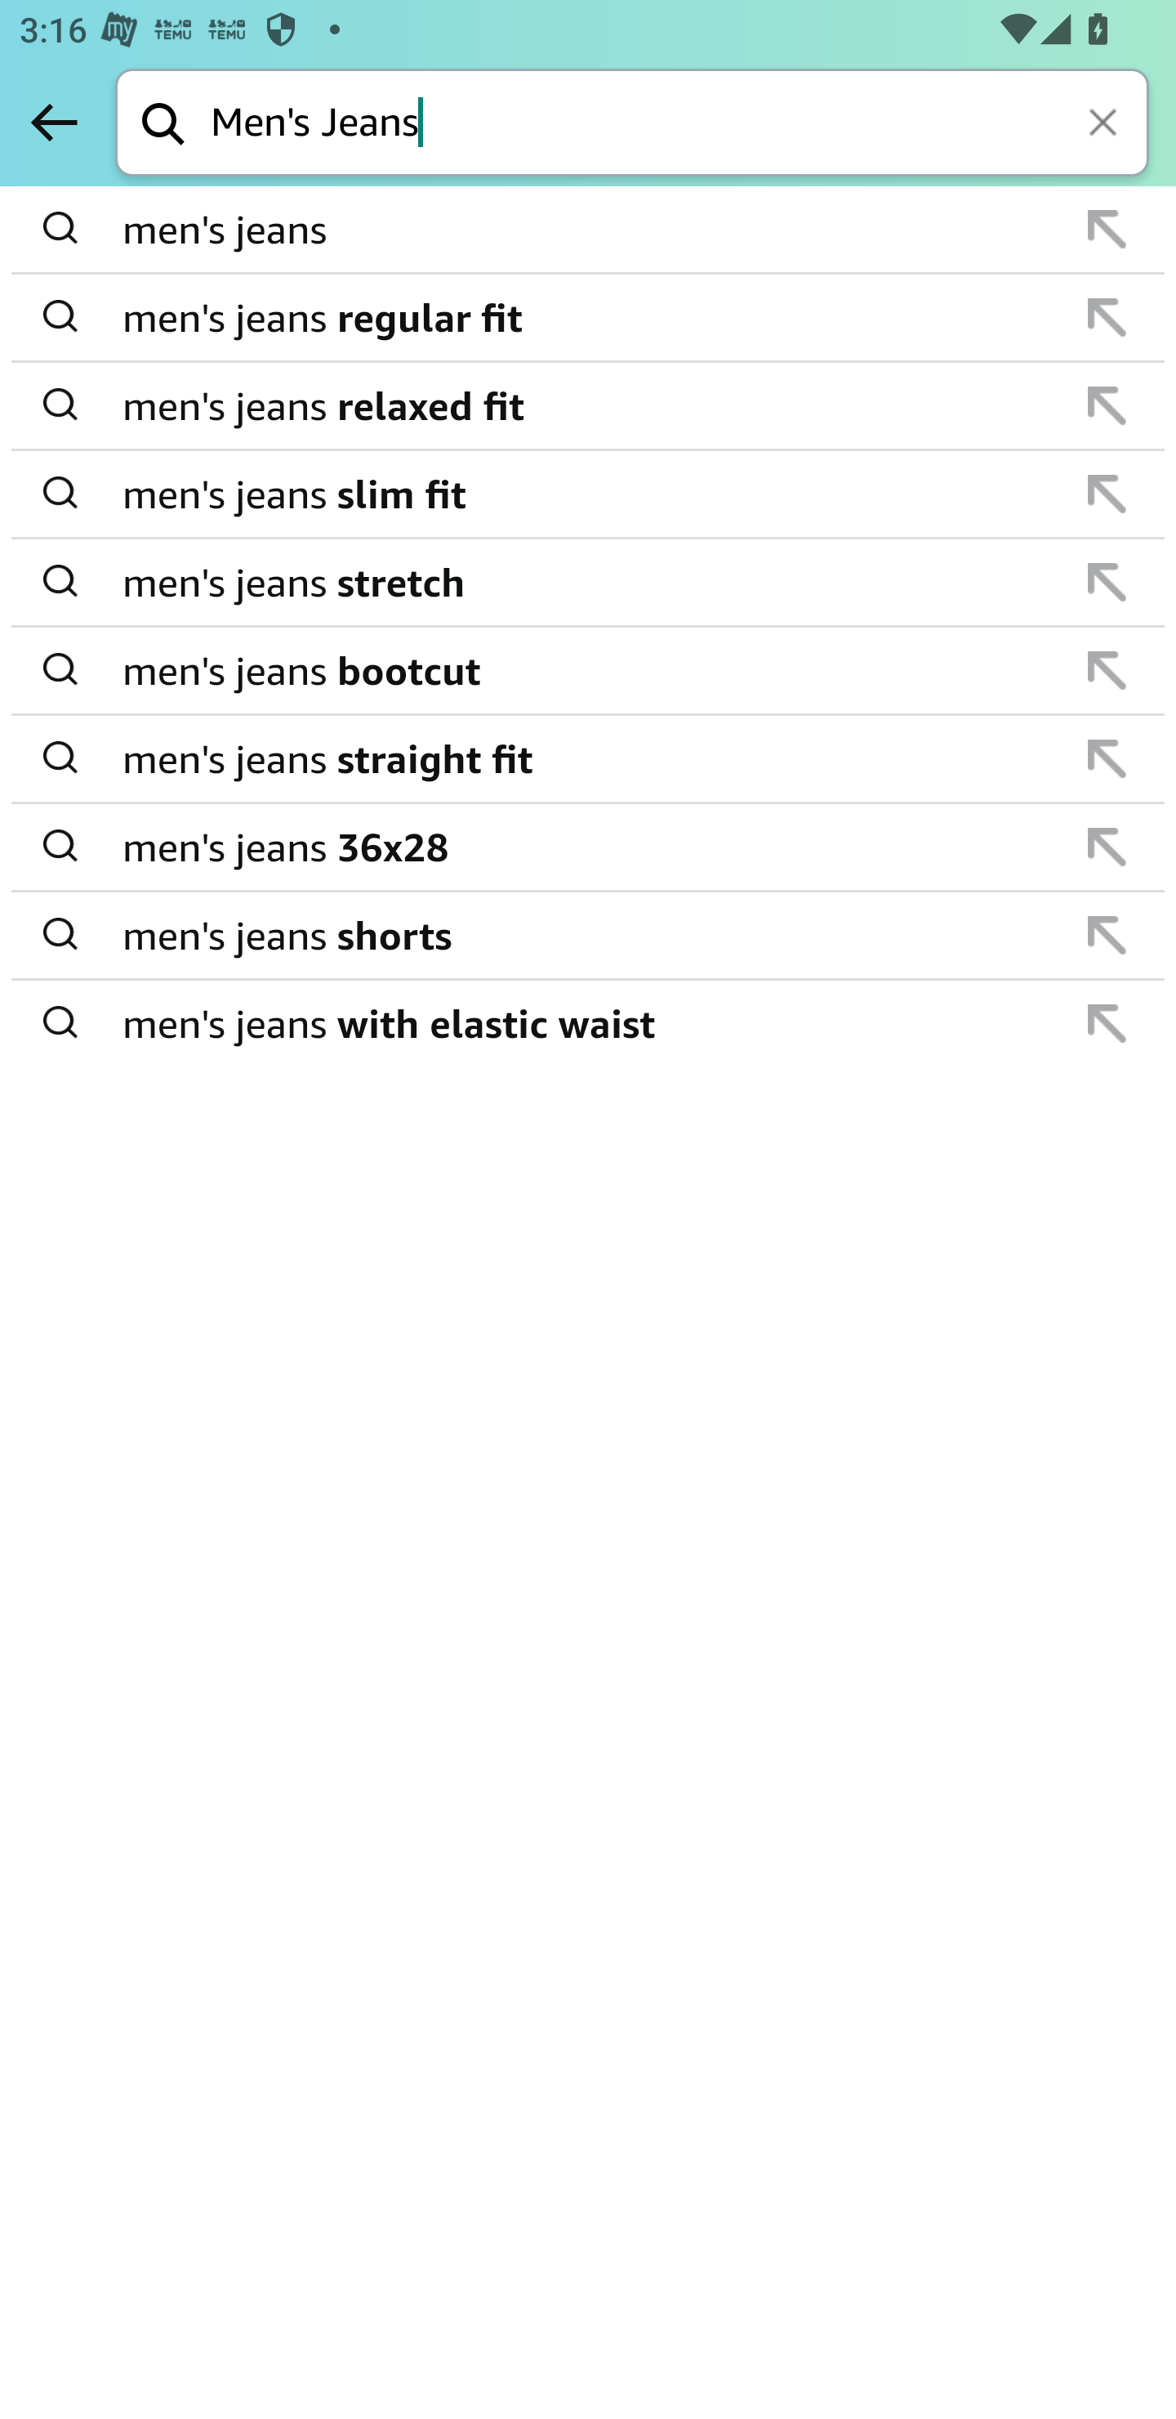 Image resolution: width=1176 pixels, height=2419 pixels. What do you see at coordinates (590, 758) in the screenshot?
I see `men's jeans straight fit` at bounding box center [590, 758].